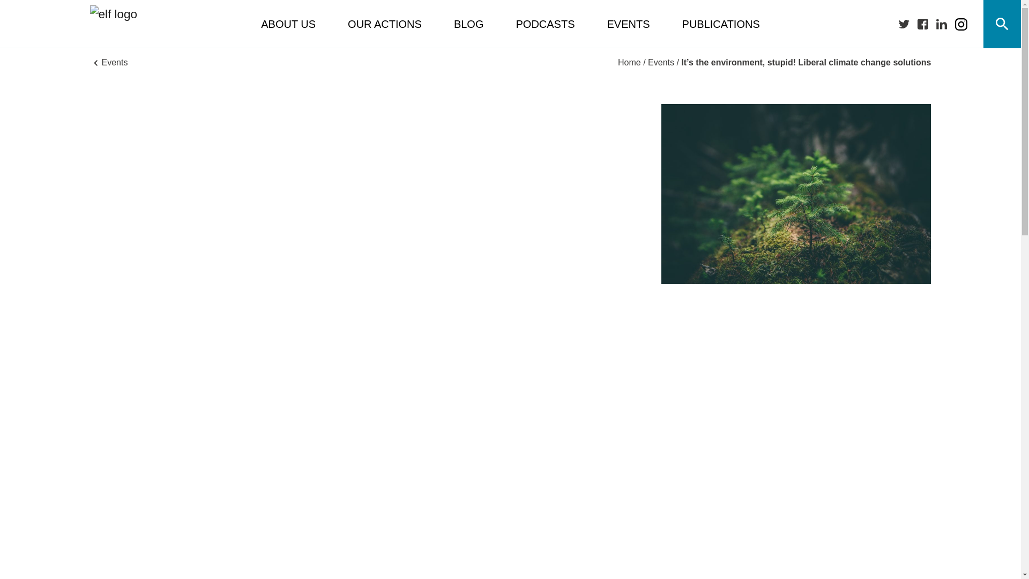  What do you see at coordinates (721, 24) in the screenshot?
I see `PUBLICATIONS` at bounding box center [721, 24].